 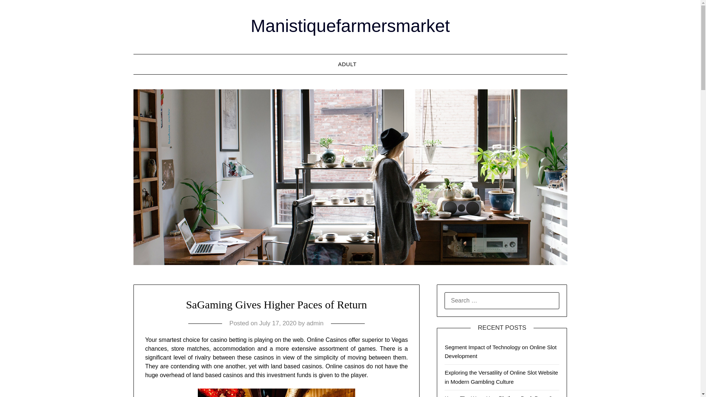 I want to click on Manistiquefarmersmarket, so click(x=350, y=26).